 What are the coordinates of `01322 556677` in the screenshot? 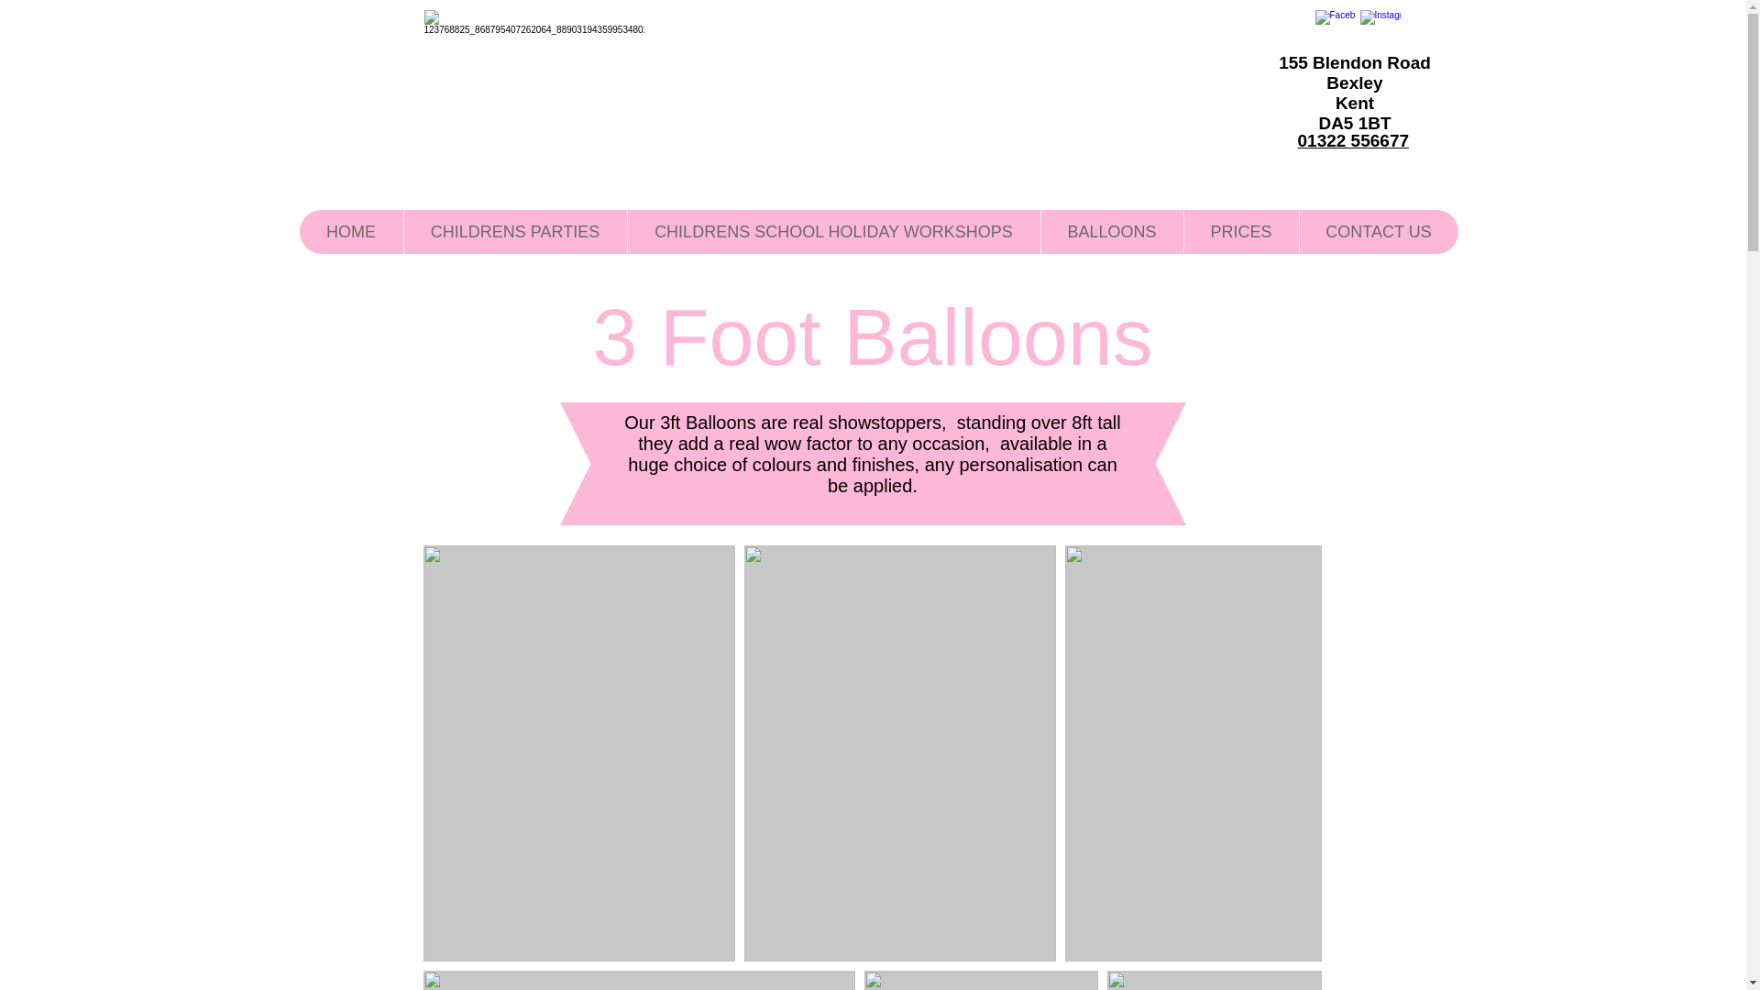 It's located at (1353, 140).